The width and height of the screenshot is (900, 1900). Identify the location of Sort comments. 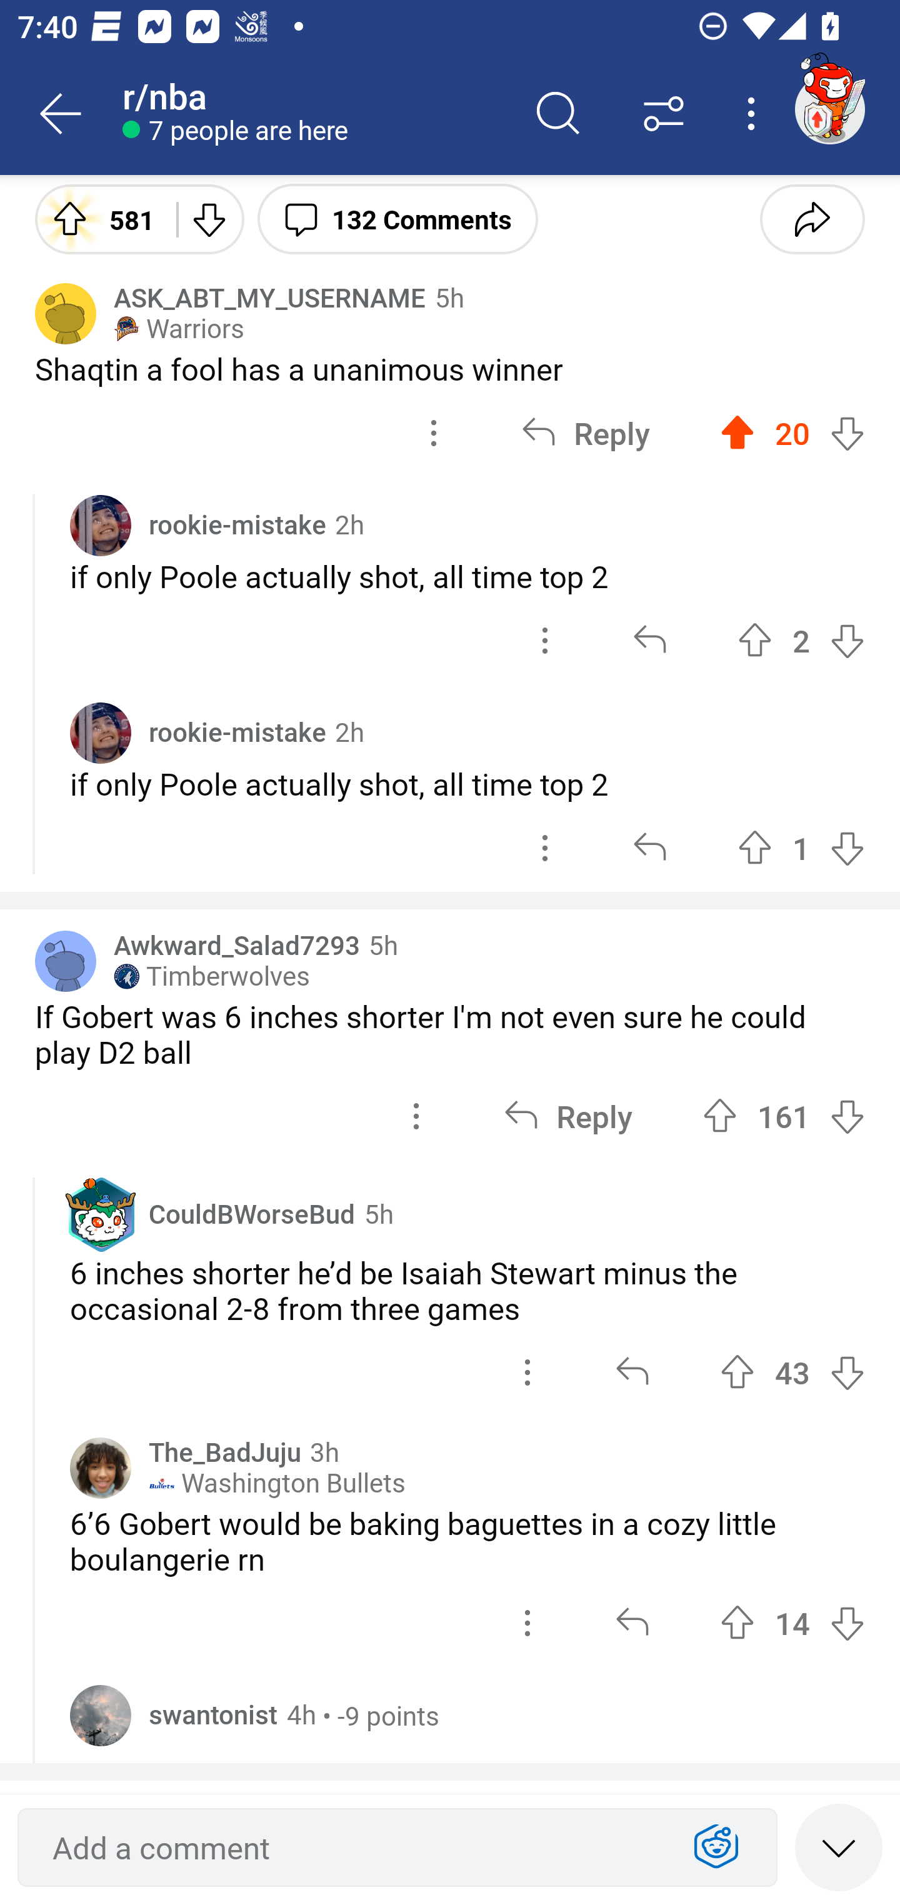
(664, 114).